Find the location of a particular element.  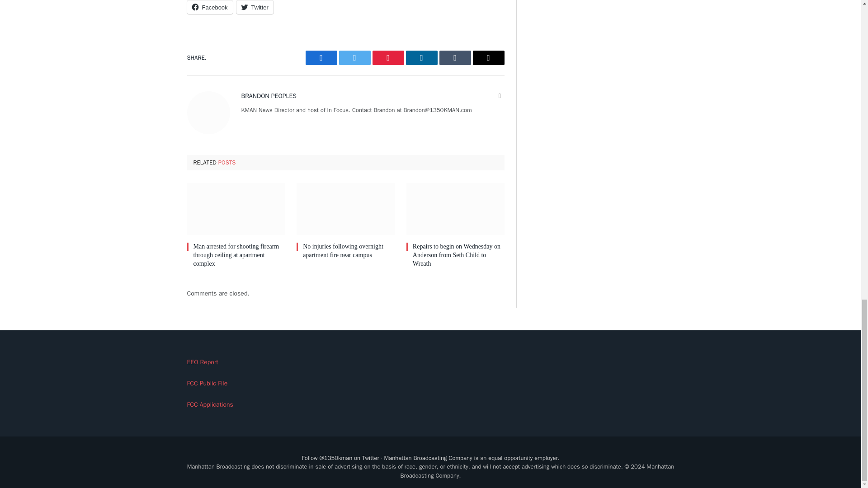

Click to share on Twitter is located at coordinates (255, 7).